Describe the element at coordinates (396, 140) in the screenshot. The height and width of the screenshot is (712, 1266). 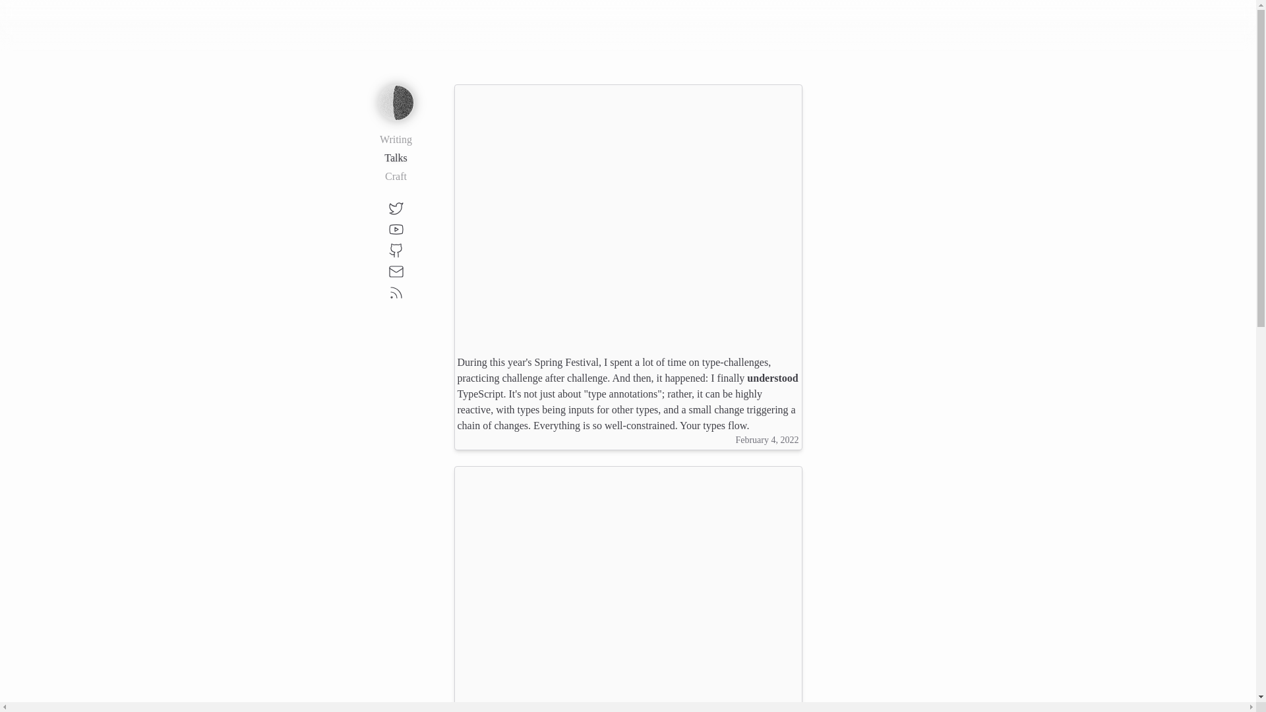
I see `Writing` at that location.